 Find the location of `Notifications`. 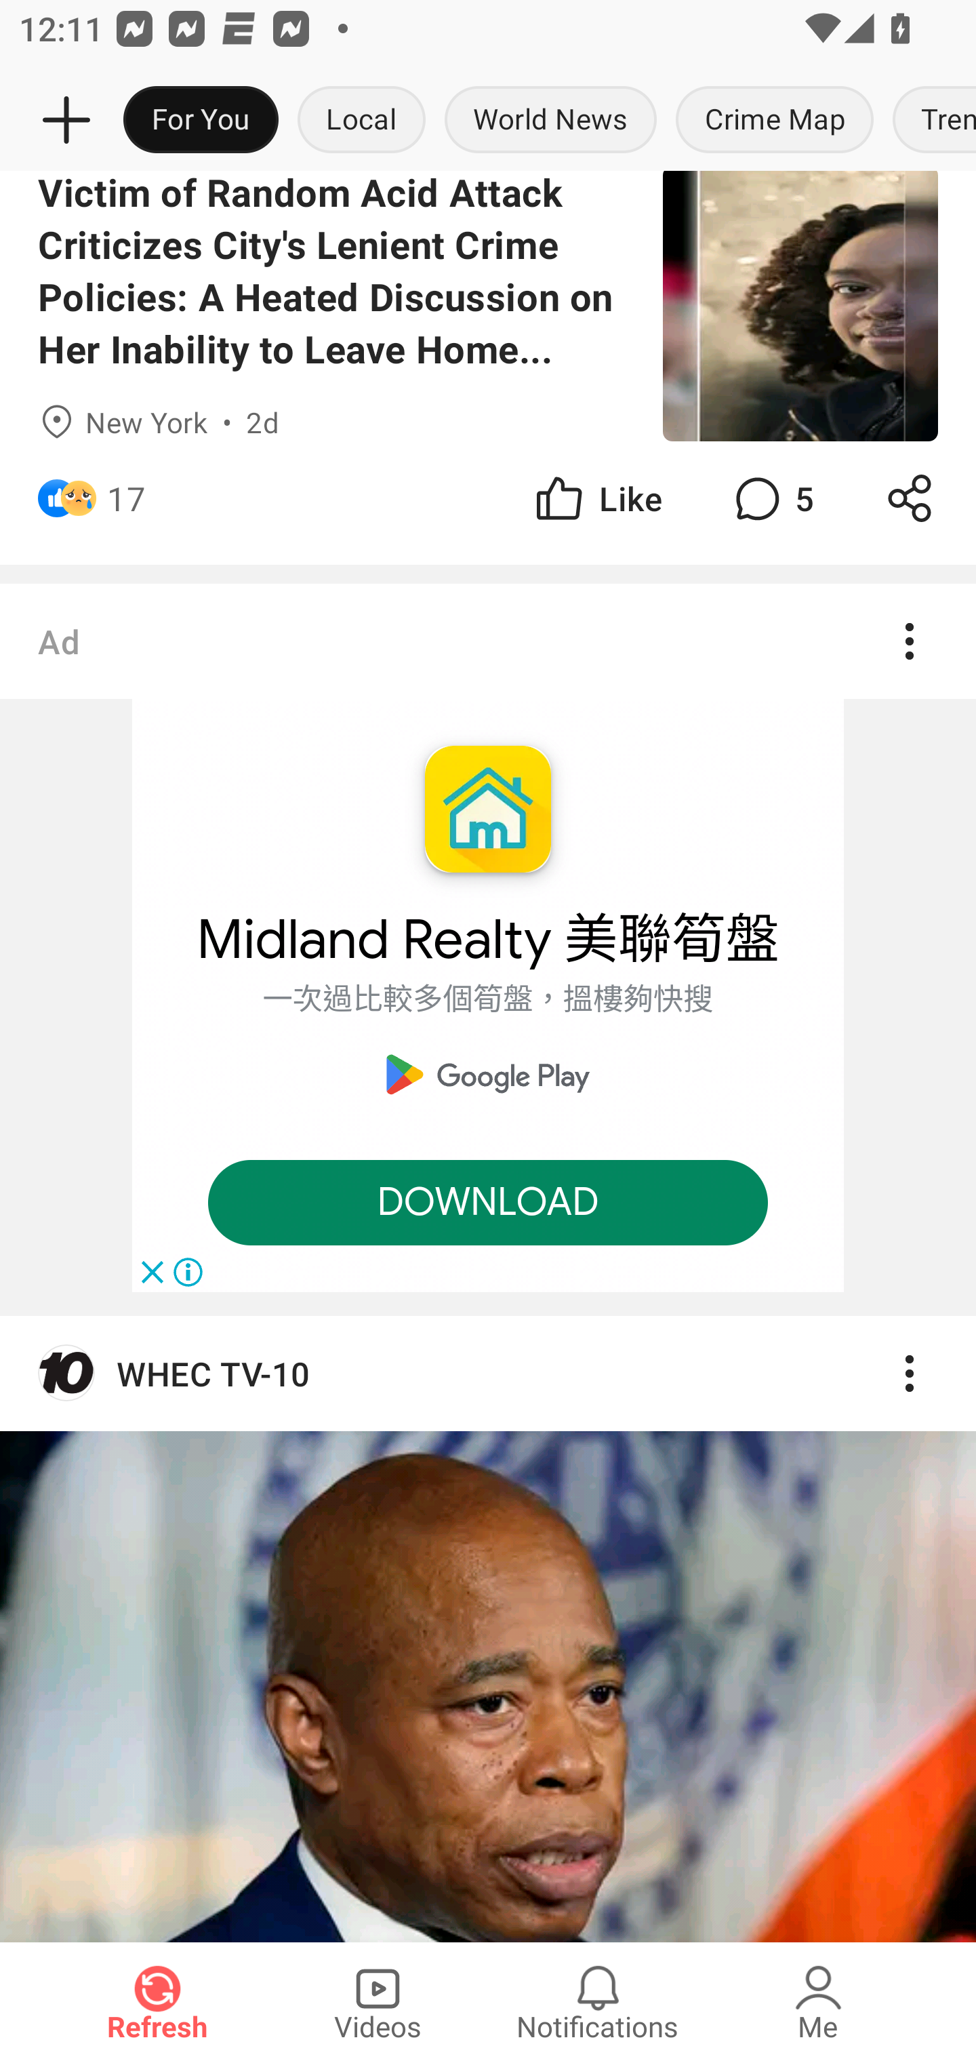

Notifications is located at coordinates (598, 2001).